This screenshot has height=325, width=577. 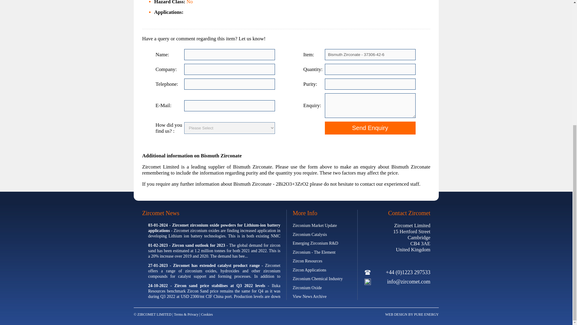 I want to click on Zircon Applications, so click(x=310, y=270).